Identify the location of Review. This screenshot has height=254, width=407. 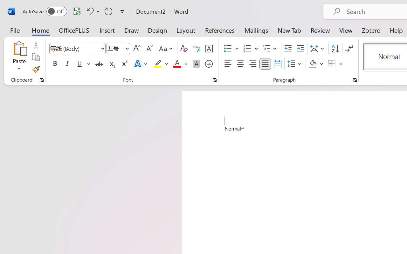
(320, 30).